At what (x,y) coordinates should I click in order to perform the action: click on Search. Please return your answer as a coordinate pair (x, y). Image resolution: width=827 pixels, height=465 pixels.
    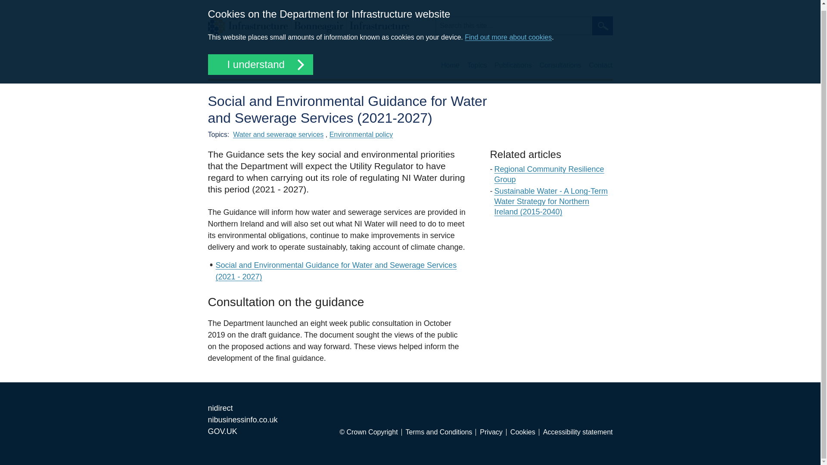
    Looking at the image, I should click on (602, 26).